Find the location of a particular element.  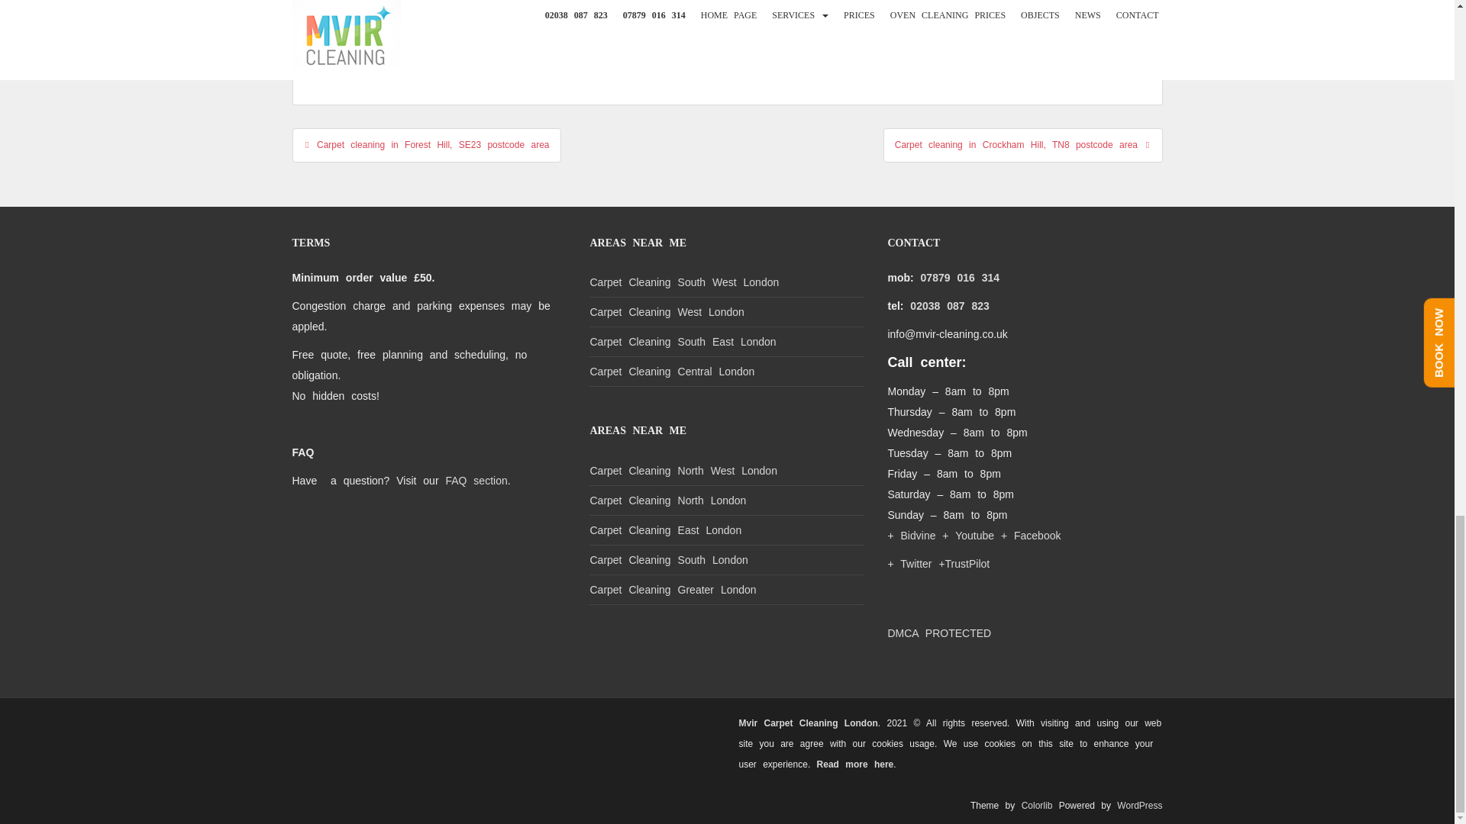

Carpet cleaning in Forest Hill, SE23 postcode area is located at coordinates (426, 145).